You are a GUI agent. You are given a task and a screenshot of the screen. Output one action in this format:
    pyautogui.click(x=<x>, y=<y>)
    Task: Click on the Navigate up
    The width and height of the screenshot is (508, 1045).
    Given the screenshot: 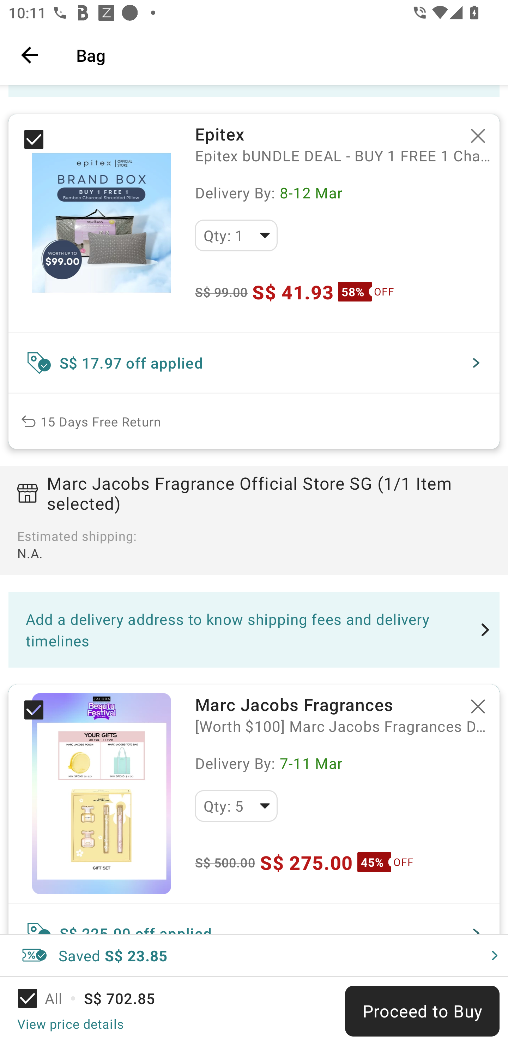 What is the action you would take?
    pyautogui.click(x=30, y=55)
    